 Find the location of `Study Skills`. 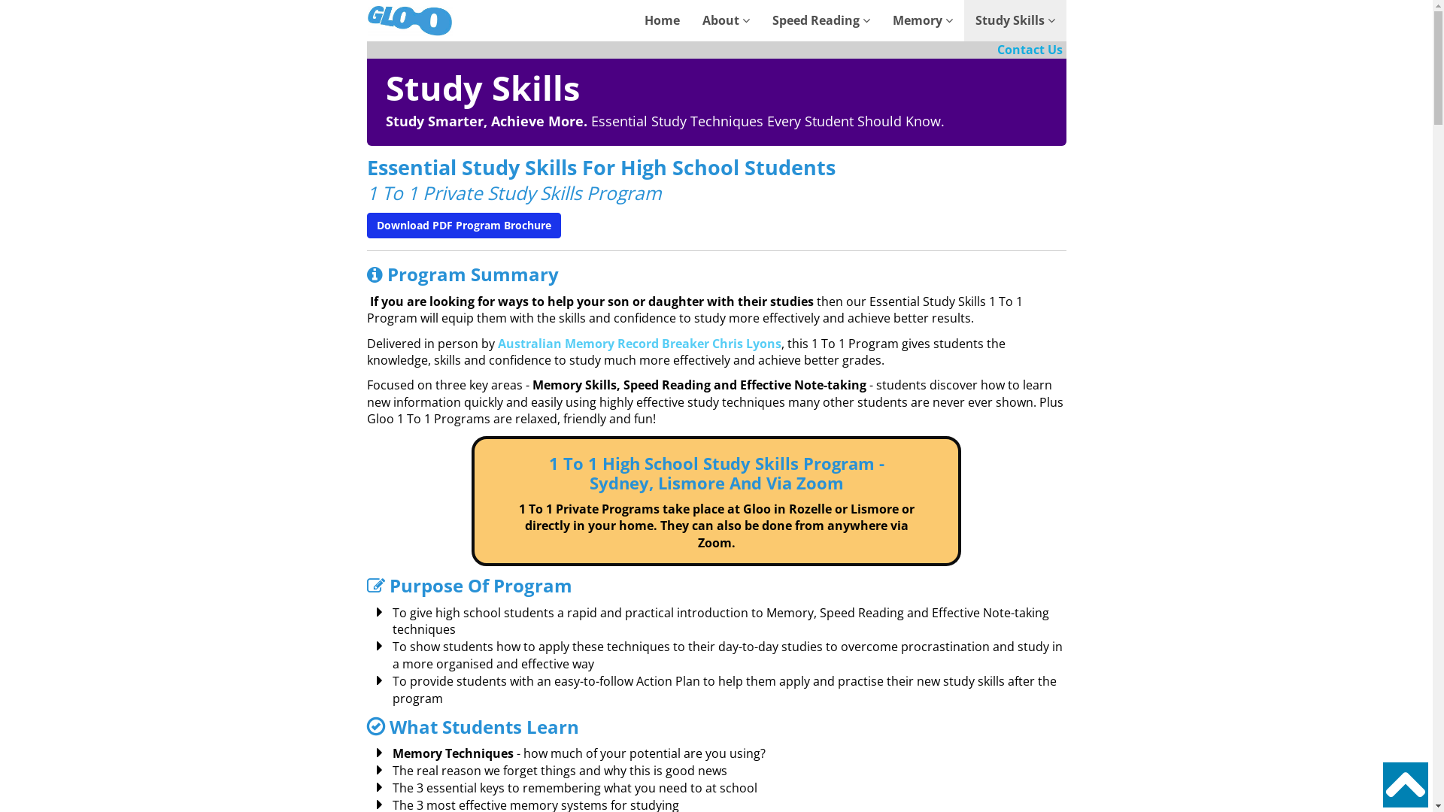

Study Skills is located at coordinates (1015, 21).